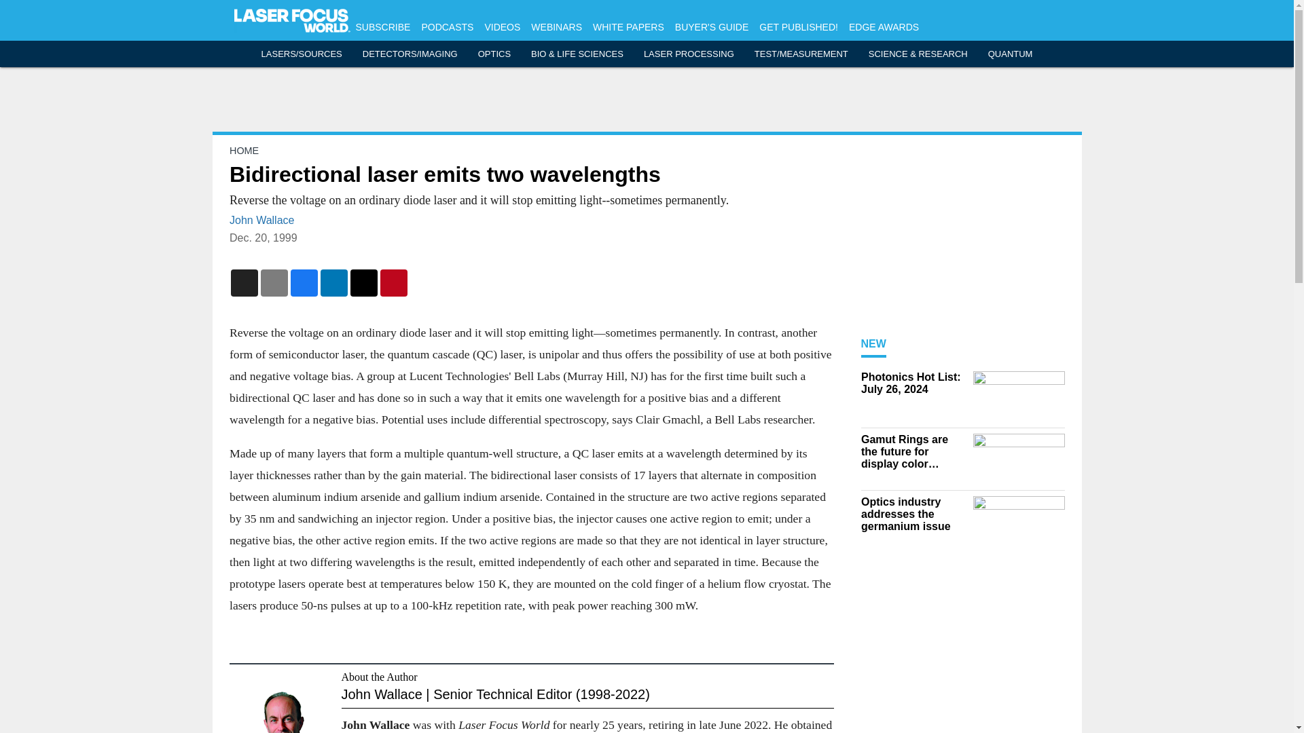 The height and width of the screenshot is (733, 1304). What do you see at coordinates (556, 27) in the screenshot?
I see `WEBINARS` at bounding box center [556, 27].